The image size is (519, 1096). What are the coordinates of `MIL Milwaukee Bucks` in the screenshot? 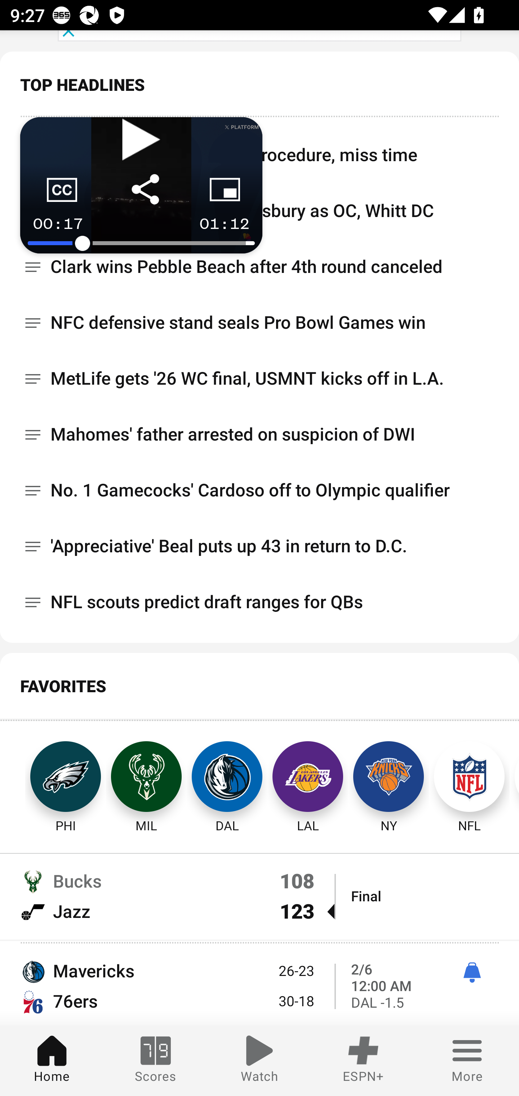 It's located at (146, 777).